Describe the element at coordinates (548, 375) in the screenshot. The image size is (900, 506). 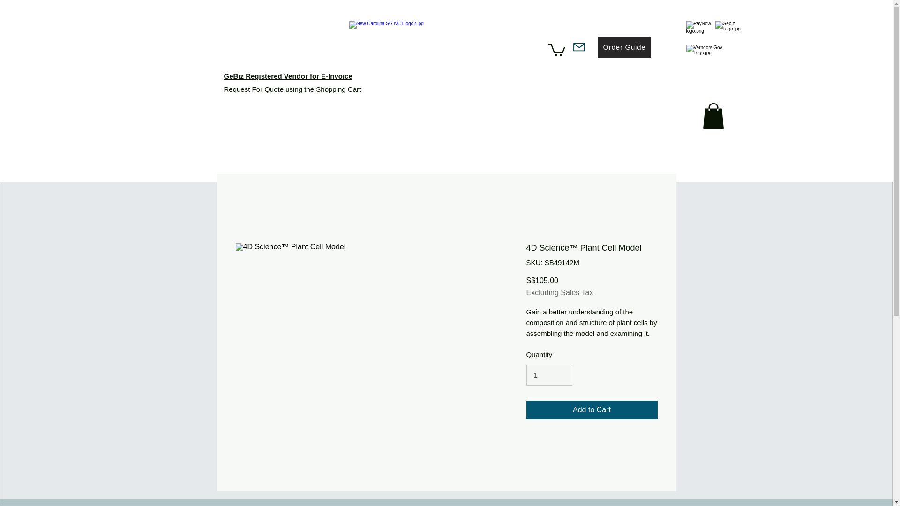
I see `1` at that location.